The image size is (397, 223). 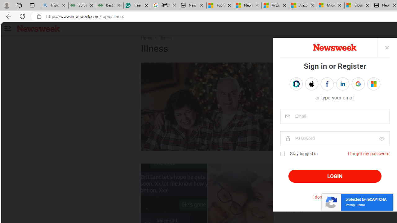 I want to click on Free AI Writing Assistance for Students | Grammarly, so click(x=137, y=6).